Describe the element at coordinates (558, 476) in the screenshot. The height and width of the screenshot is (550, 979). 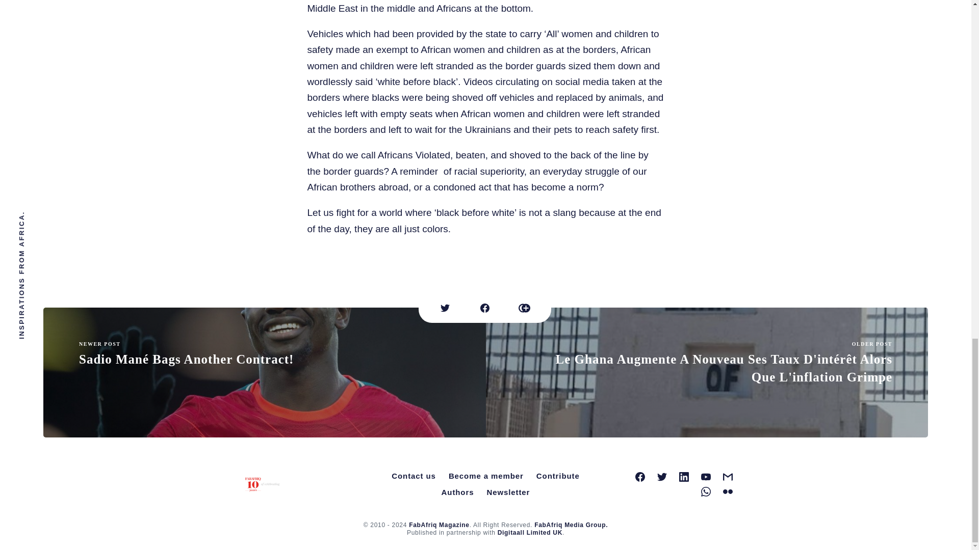
I see `Contribute` at that location.